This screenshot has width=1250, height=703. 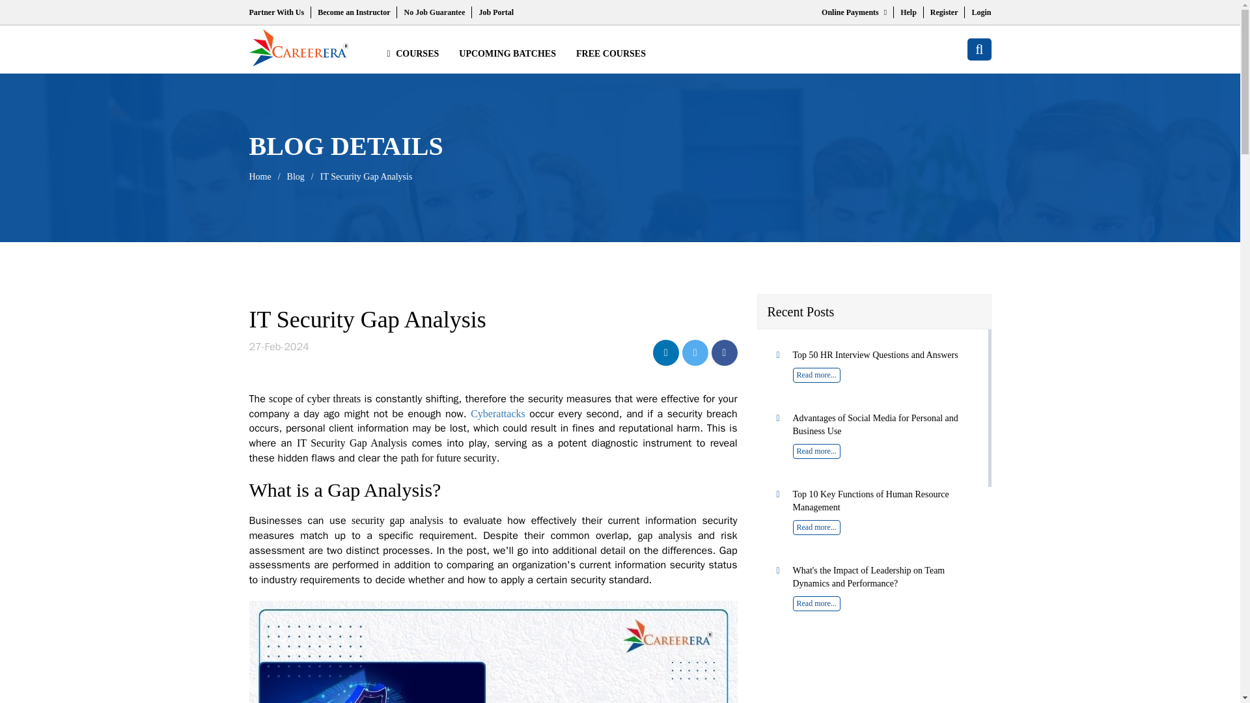 I want to click on Online Payments, so click(x=854, y=12).